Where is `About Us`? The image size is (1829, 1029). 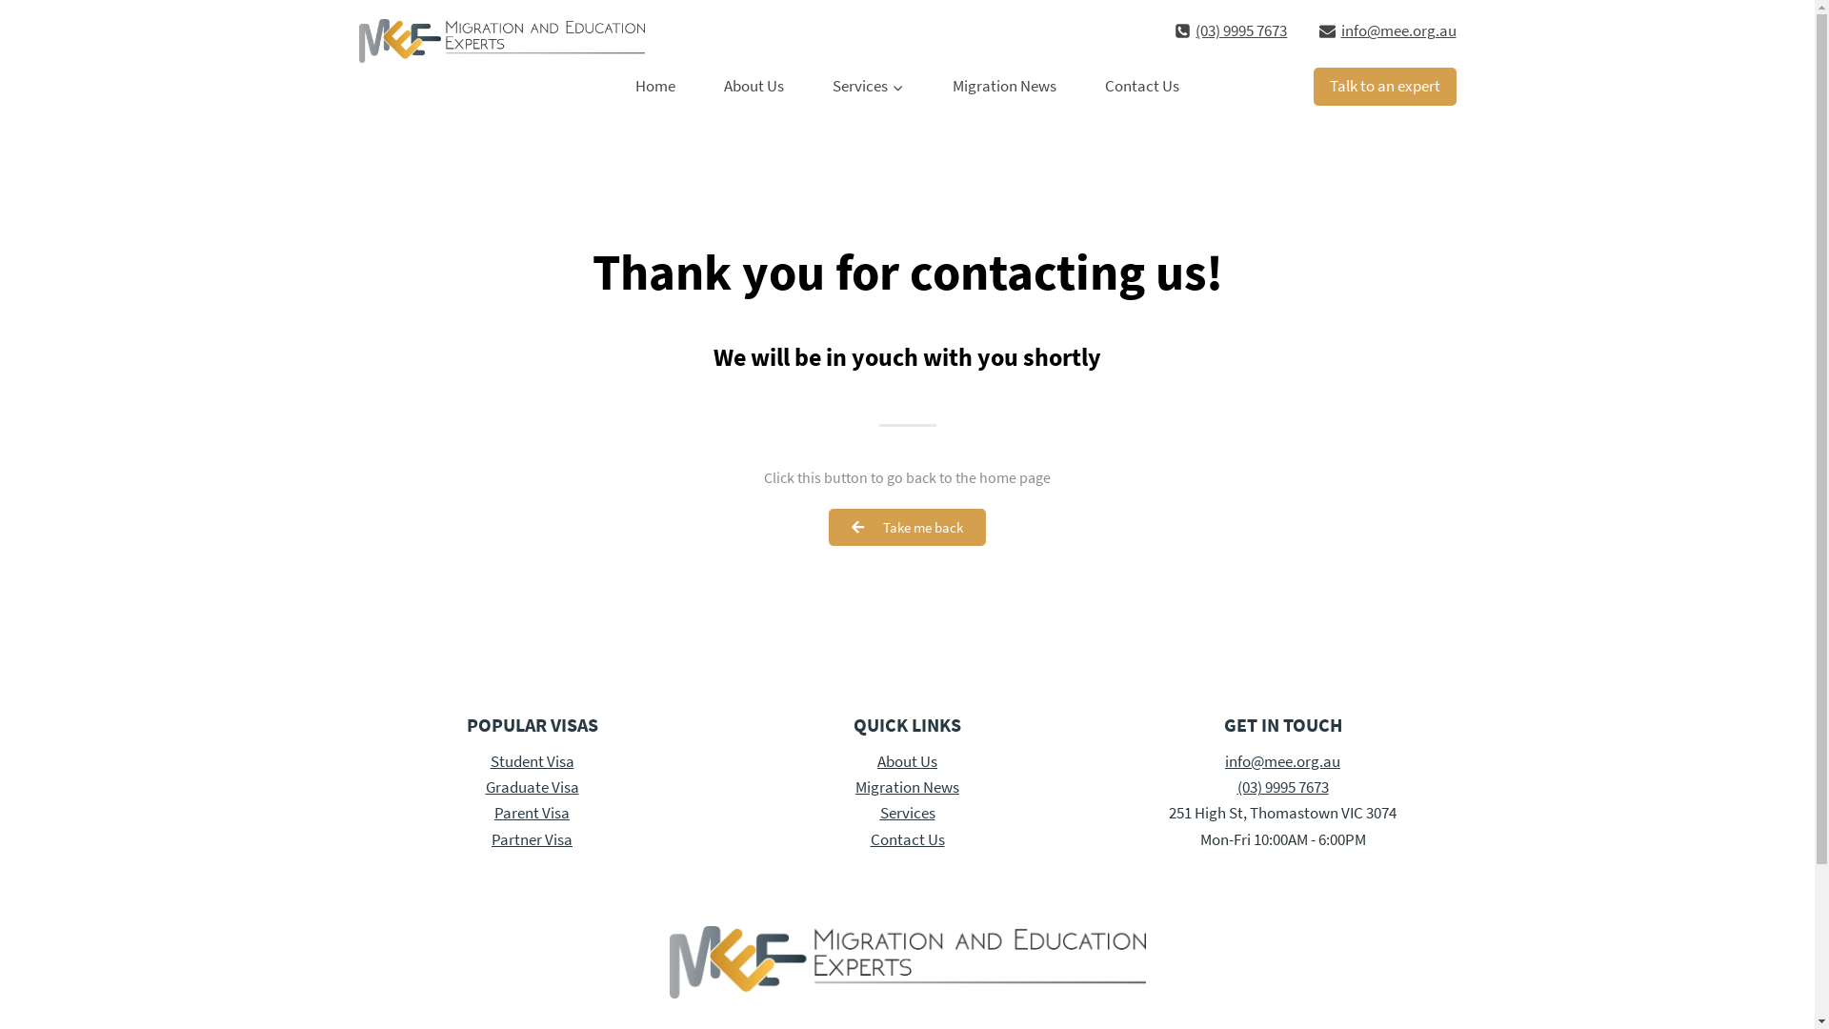 About Us is located at coordinates (754, 87).